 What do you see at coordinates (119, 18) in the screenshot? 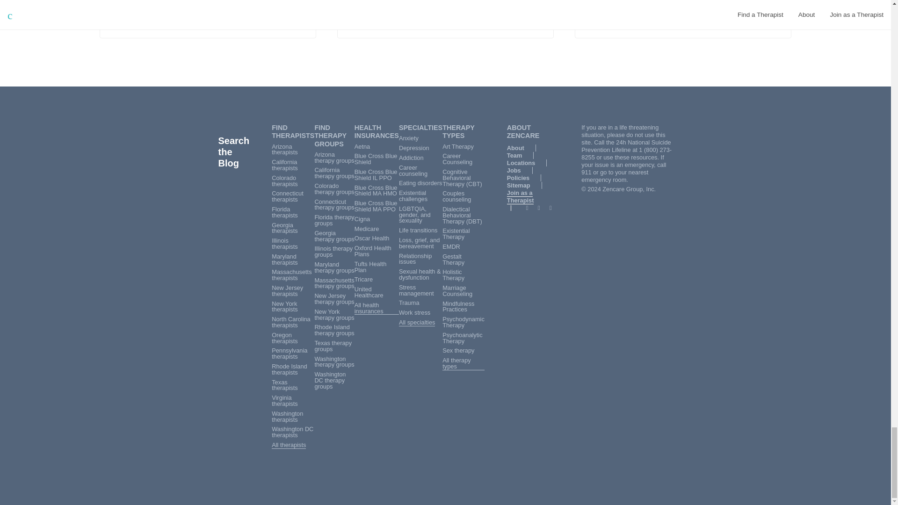
I see `Jenna Zimmerman` at bounding box center [119, 18].